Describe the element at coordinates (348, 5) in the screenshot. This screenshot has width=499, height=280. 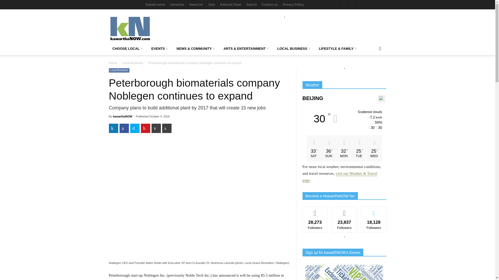
I see `Instagram` at that location.